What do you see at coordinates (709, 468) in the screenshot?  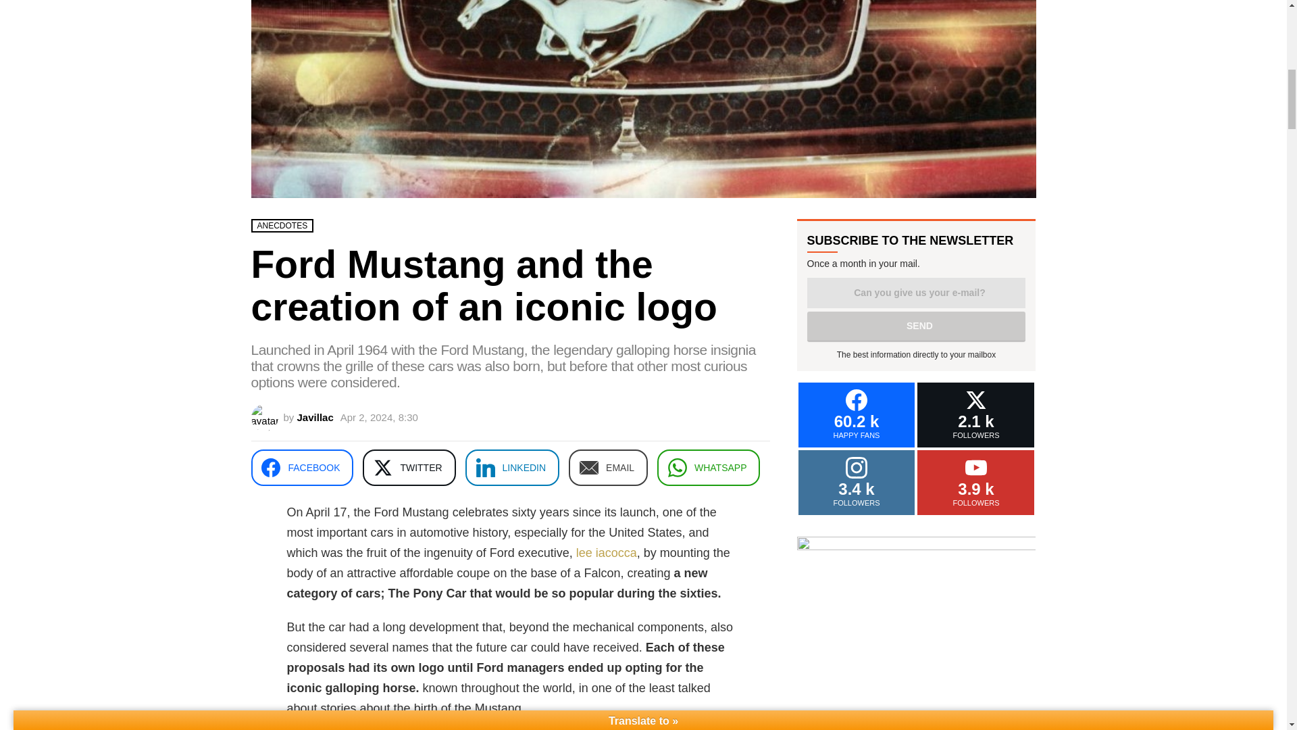 I see `Share on WhatsApp` at bounding box center [709, 468].